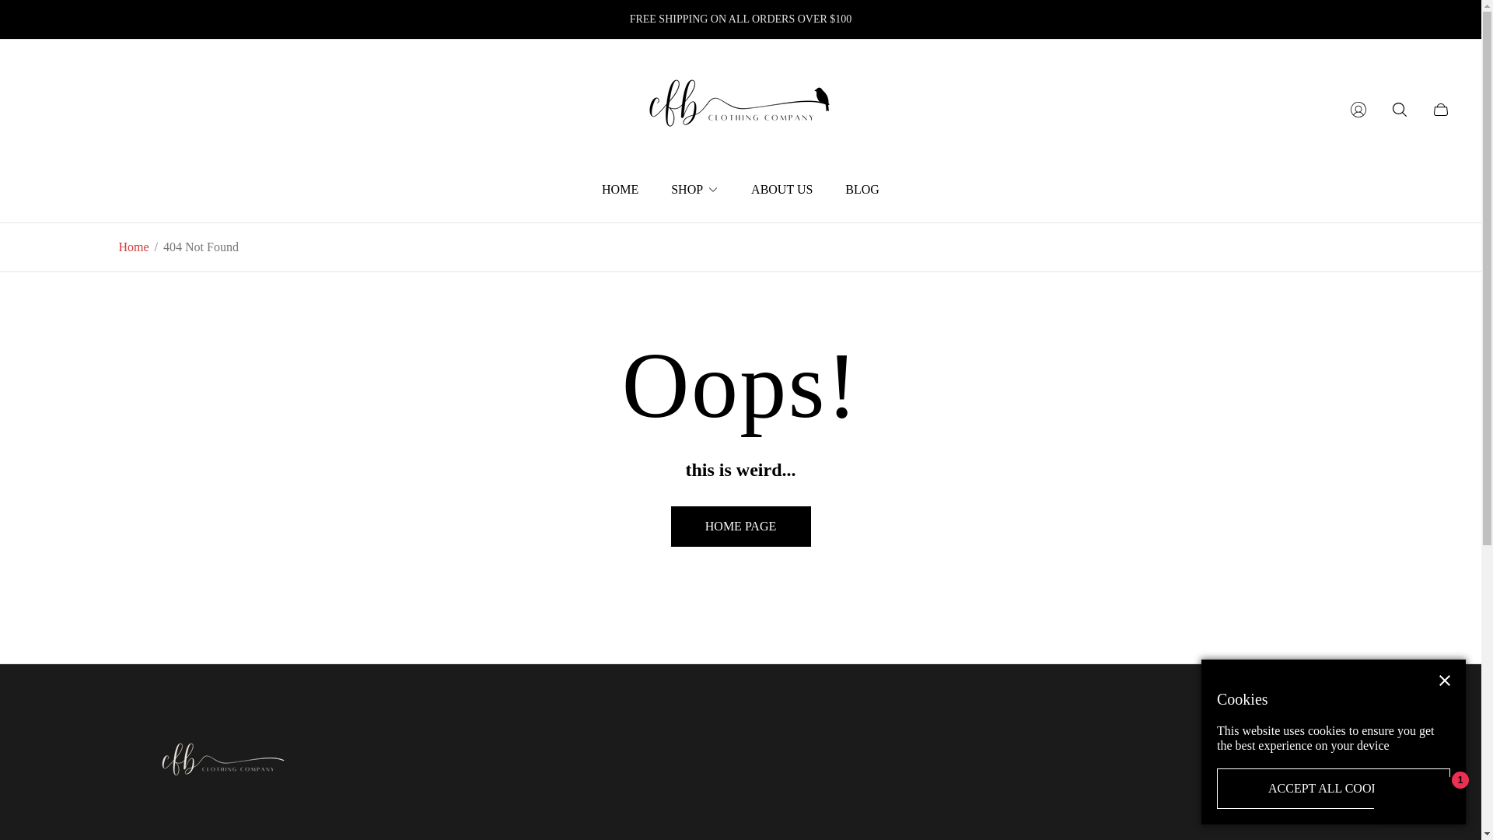  Describe the element at coordinates (1441, 109) in the screenshot. I see `Cart drawer.` at that location.